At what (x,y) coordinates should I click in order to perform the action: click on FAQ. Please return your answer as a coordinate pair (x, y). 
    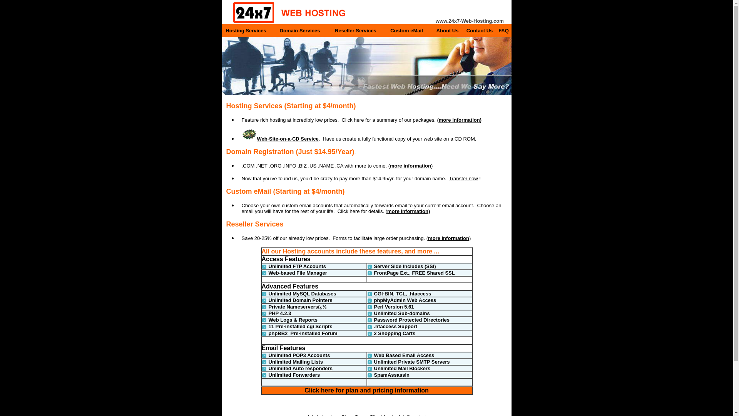
    Looking at the image, I should click on (503, 31).